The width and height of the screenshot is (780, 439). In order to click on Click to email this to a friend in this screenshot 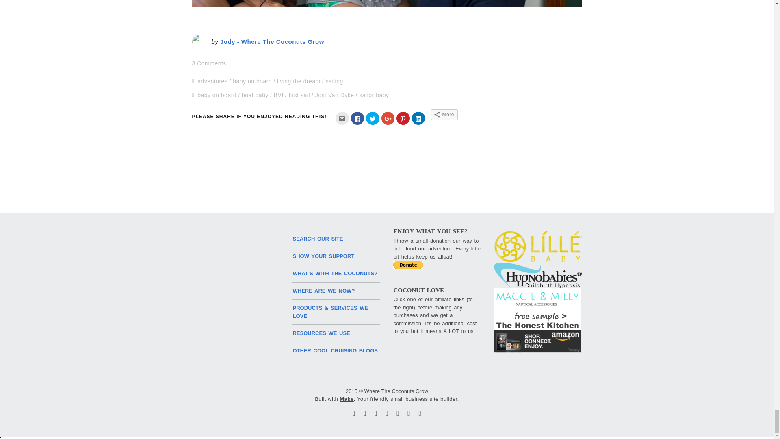, I will do `click(342, 118)`.